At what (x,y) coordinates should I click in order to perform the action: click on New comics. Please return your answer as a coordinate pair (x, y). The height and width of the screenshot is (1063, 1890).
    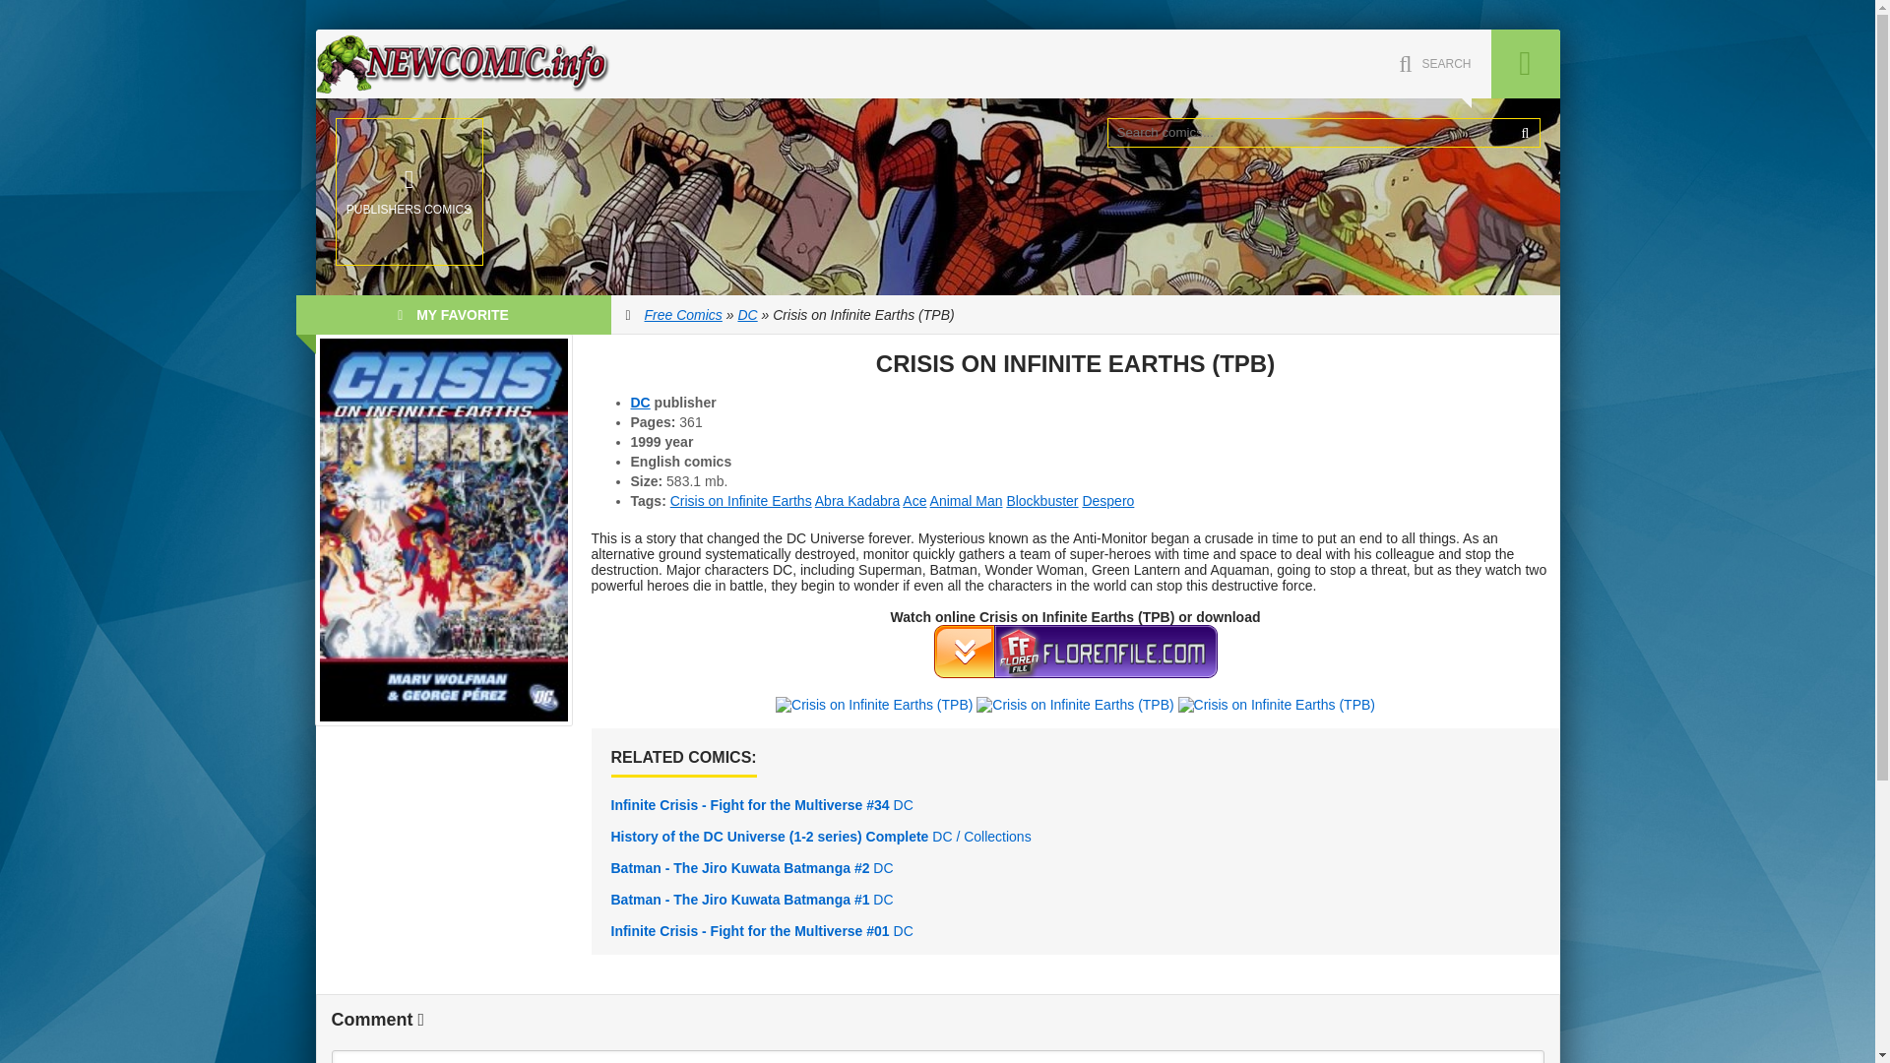
    Looking at the image, I should click on (463, 64).